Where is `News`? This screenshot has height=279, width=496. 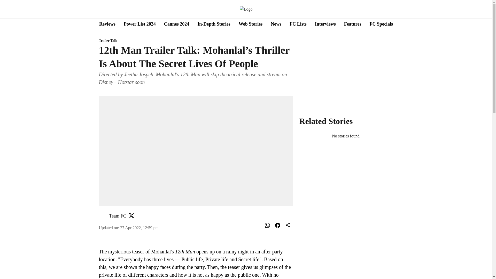 News is located at coordinates (276, 24).